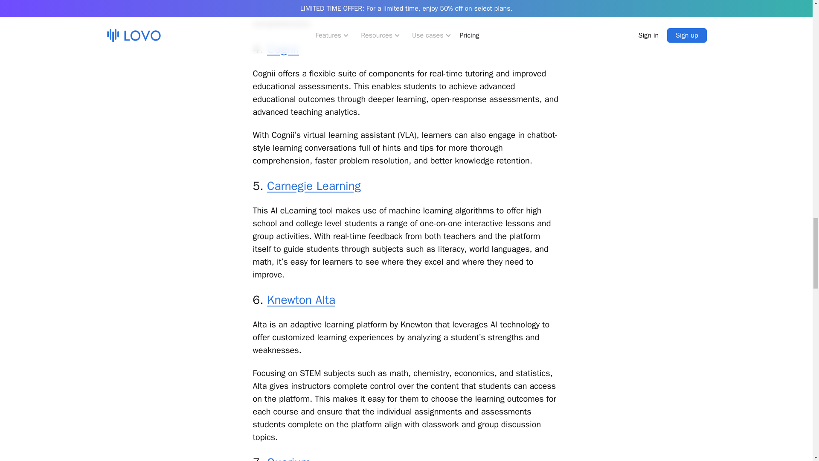 The image size is (819, 461). Describe the element at coordinates (301, 300) in the screenshot. I see `Knewton Alta` at that location.